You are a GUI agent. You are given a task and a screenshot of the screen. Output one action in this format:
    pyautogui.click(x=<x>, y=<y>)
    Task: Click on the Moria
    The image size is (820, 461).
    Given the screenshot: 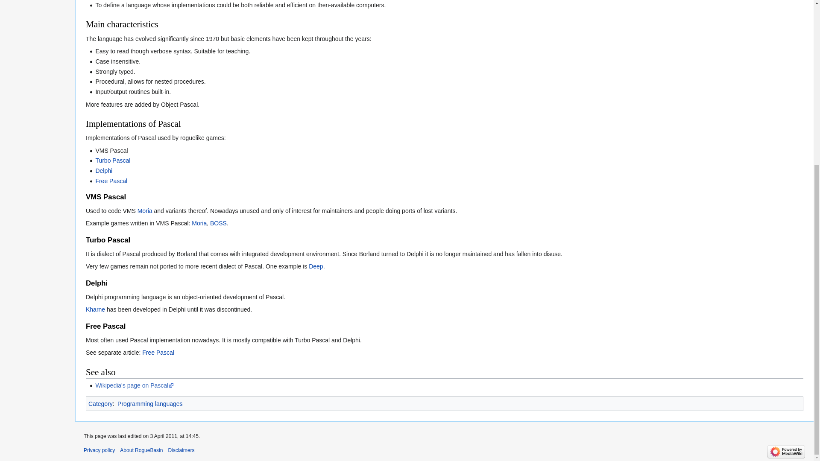 What is the action you would take?
    pyautogui.click(x=145, y=211)
    